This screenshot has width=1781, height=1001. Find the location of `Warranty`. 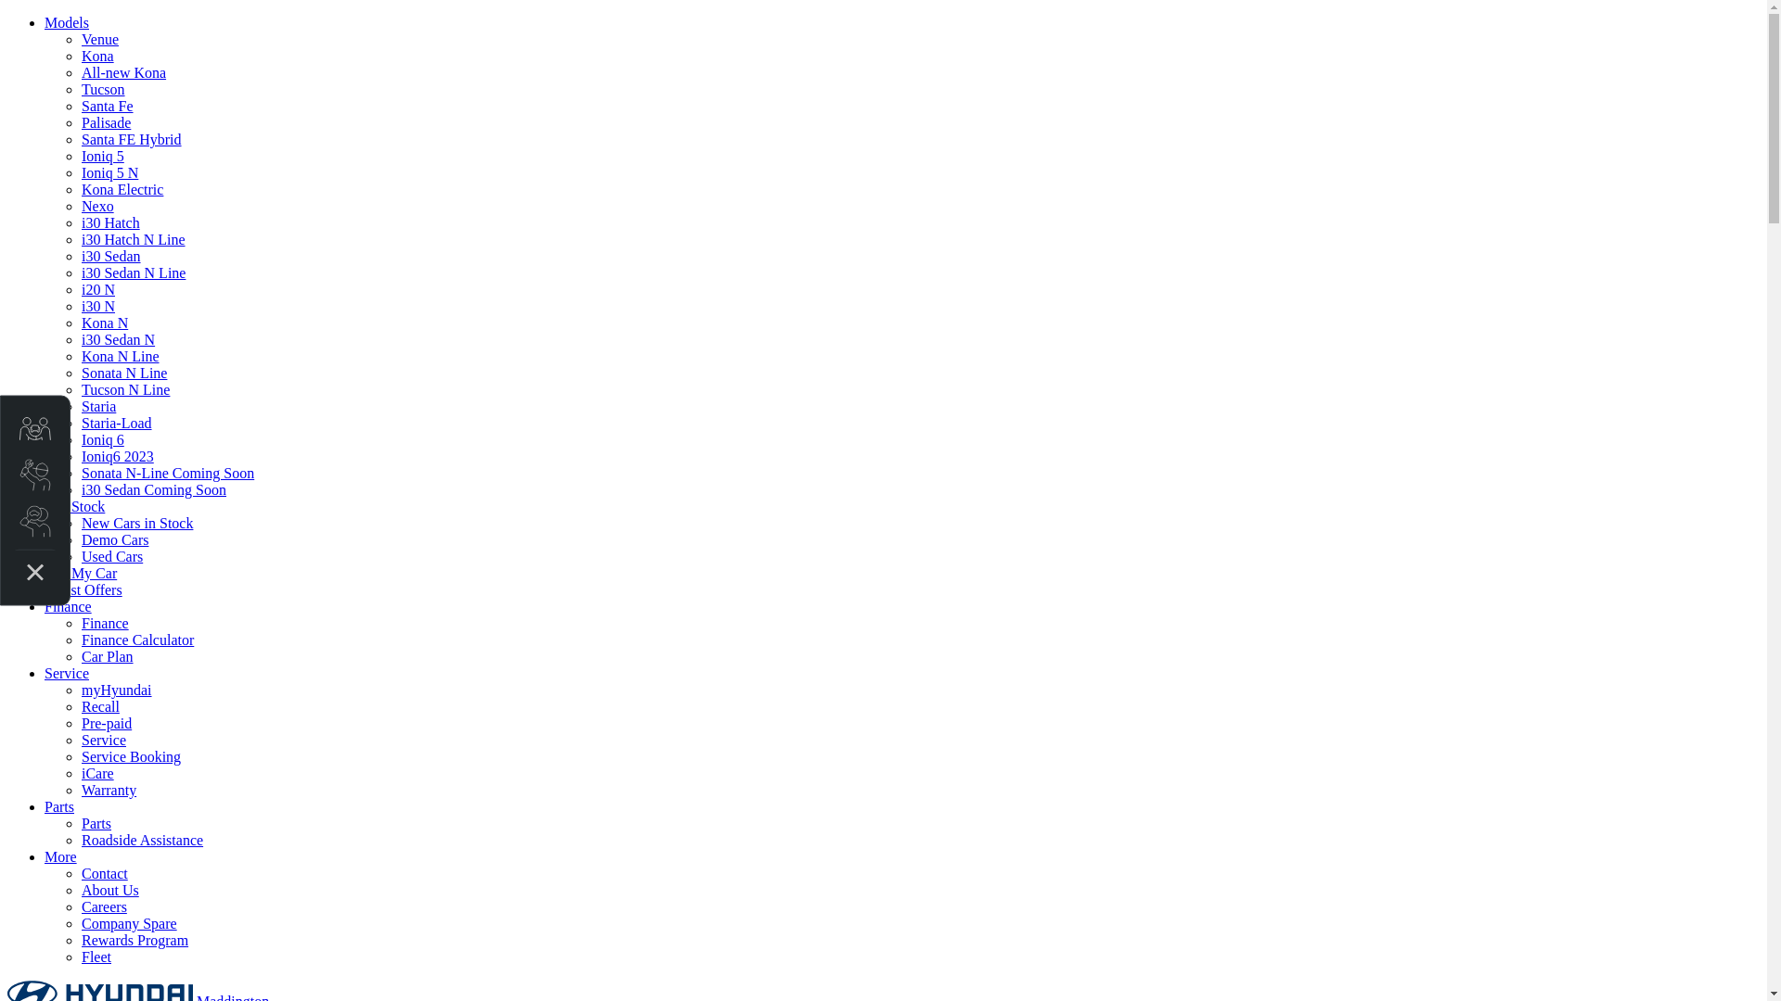

Warranty is located at coordinates (109, 790).